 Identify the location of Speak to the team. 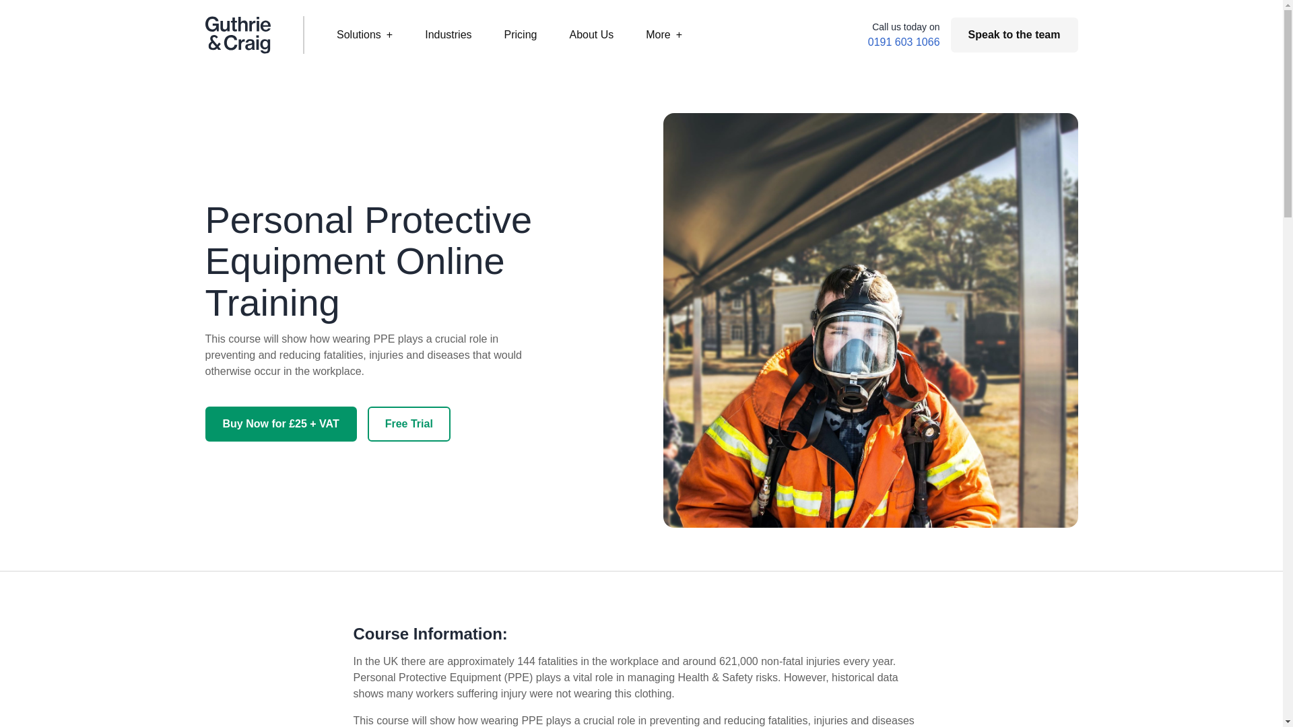
(1014, 34).